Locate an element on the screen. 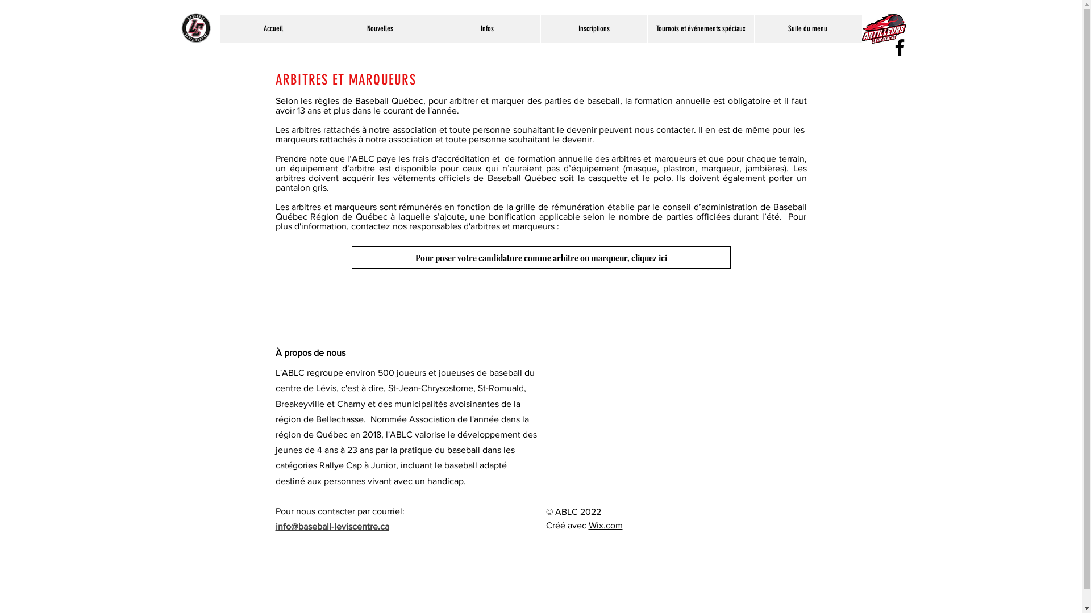 The image size is (1091, 613). Nouvelles is located at coordinates (380, 29).